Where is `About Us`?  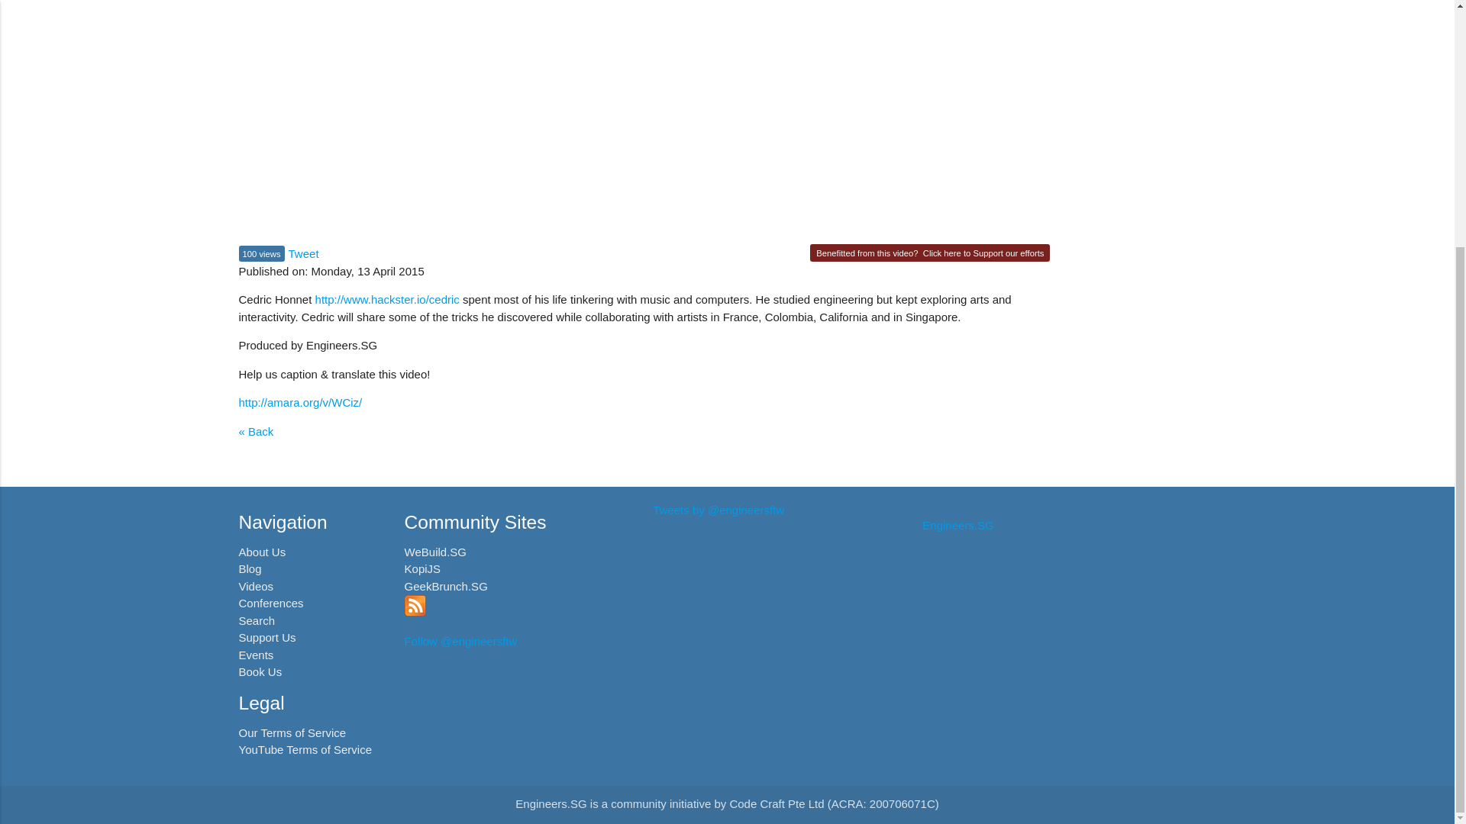 About Us is located at coordinates (261, 552).